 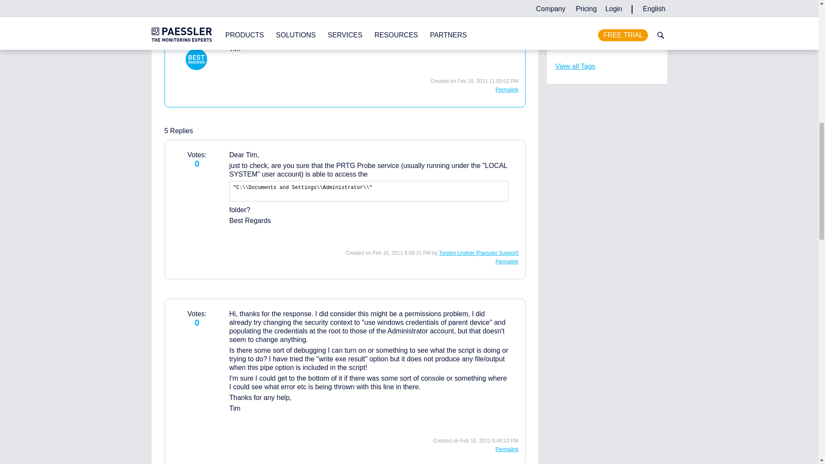 I want to click on Permalink to this reply, so click(x=507, y=261).